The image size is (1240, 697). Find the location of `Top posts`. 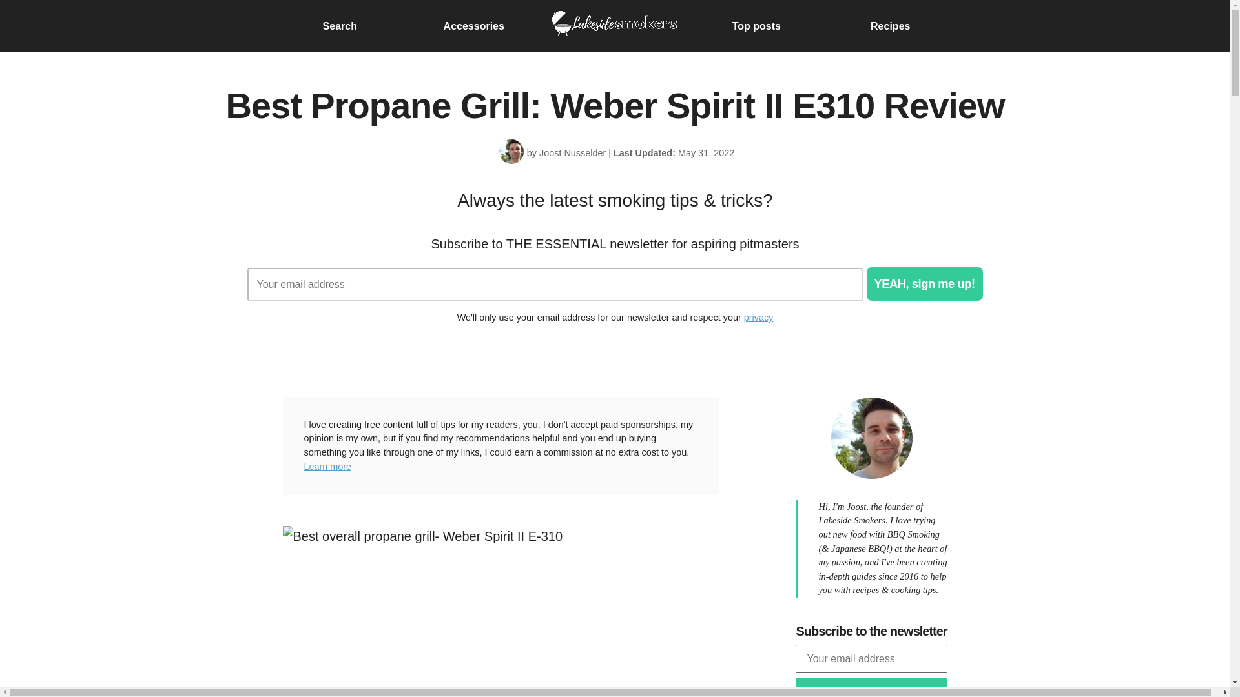

Top posts is located at coordinates (757, 26).